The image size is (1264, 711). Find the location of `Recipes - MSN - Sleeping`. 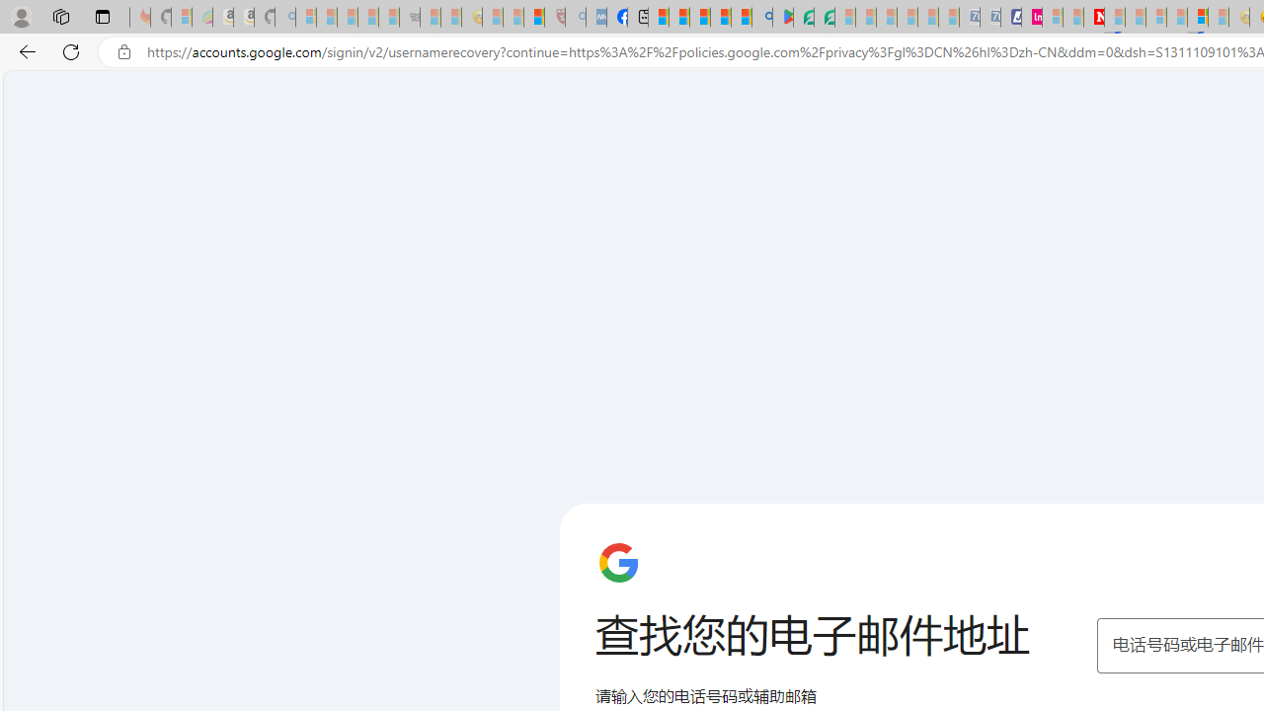

Recipes - MSN - Sleeping is located at coordinates (493, 18).